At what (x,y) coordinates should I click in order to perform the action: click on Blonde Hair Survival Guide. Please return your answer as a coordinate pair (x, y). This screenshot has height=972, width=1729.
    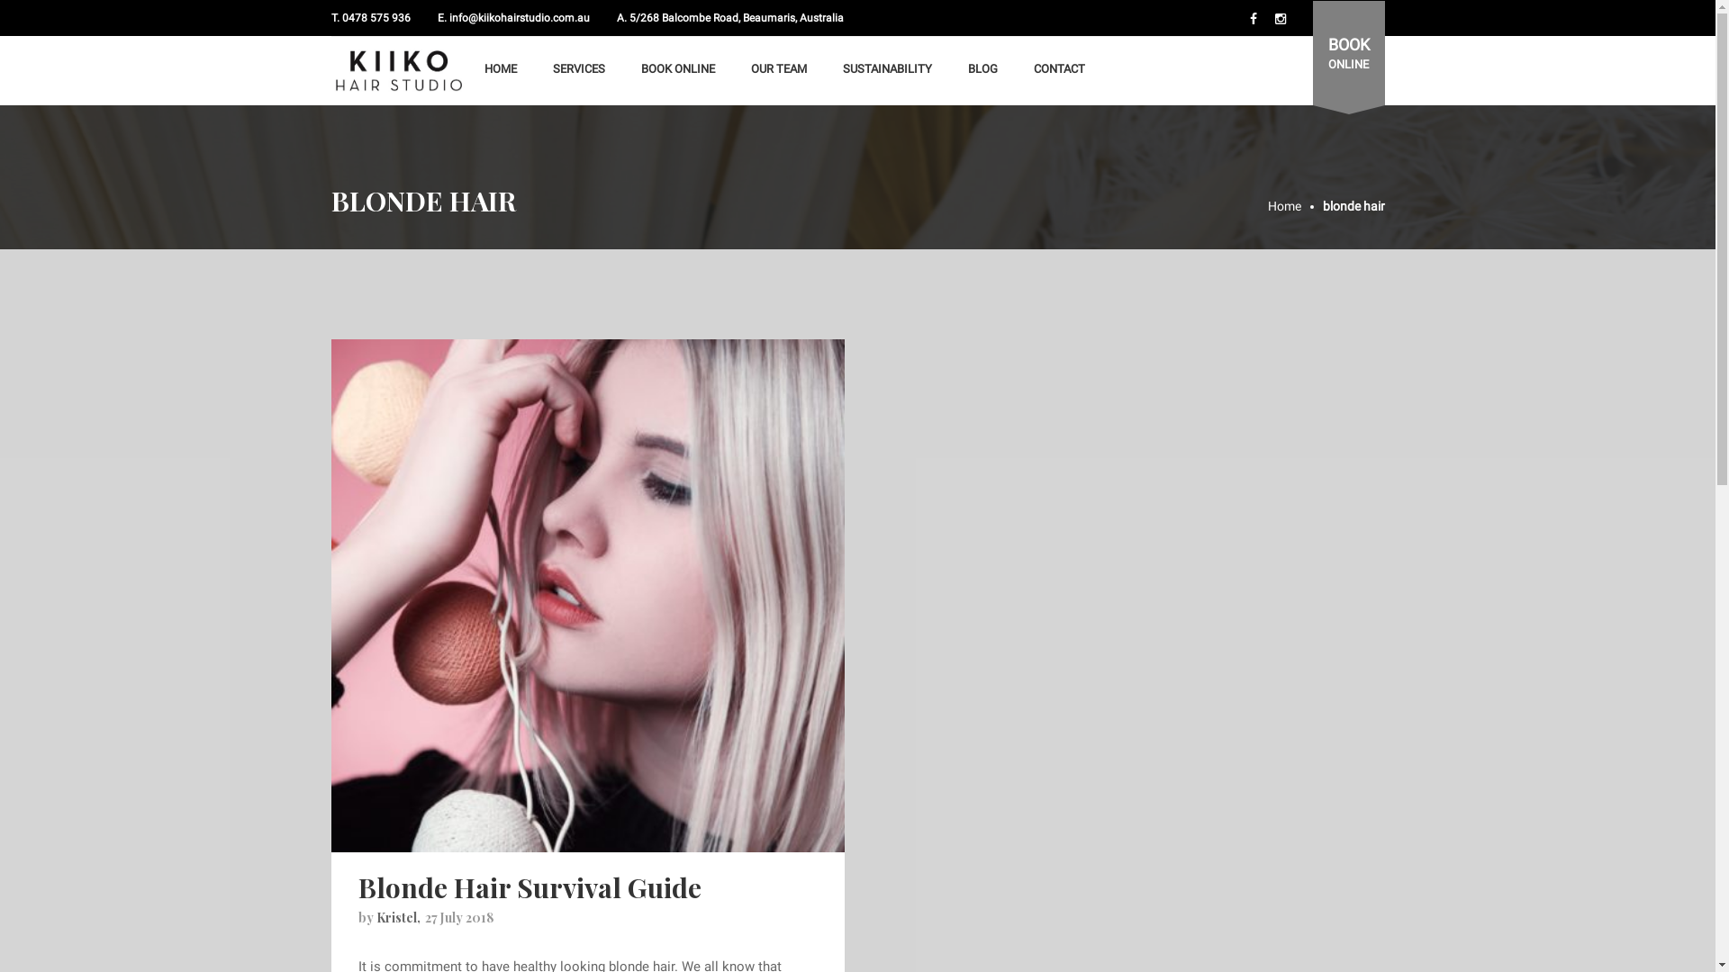
    Looking at the image, I should click on (588, 595).